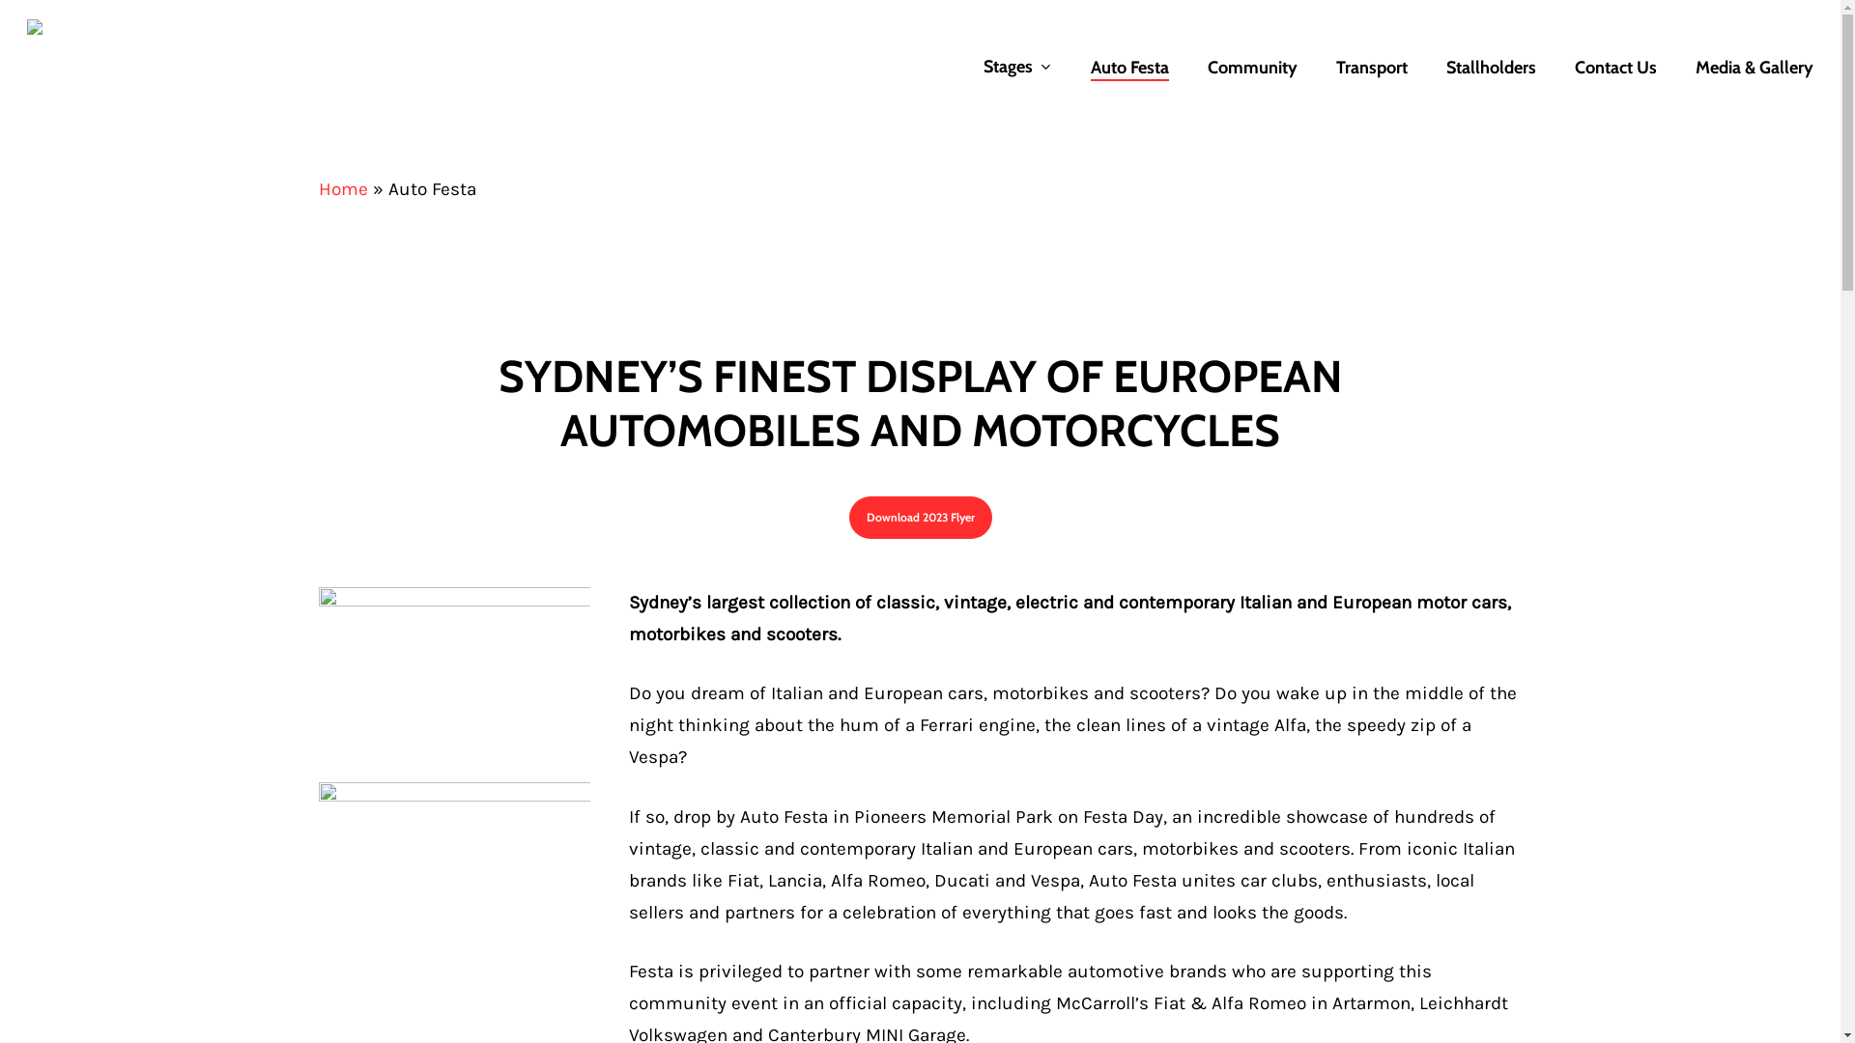 This screenshot has height=1043, width=1855. I want to click on Stallholders, so click(1492, 68).